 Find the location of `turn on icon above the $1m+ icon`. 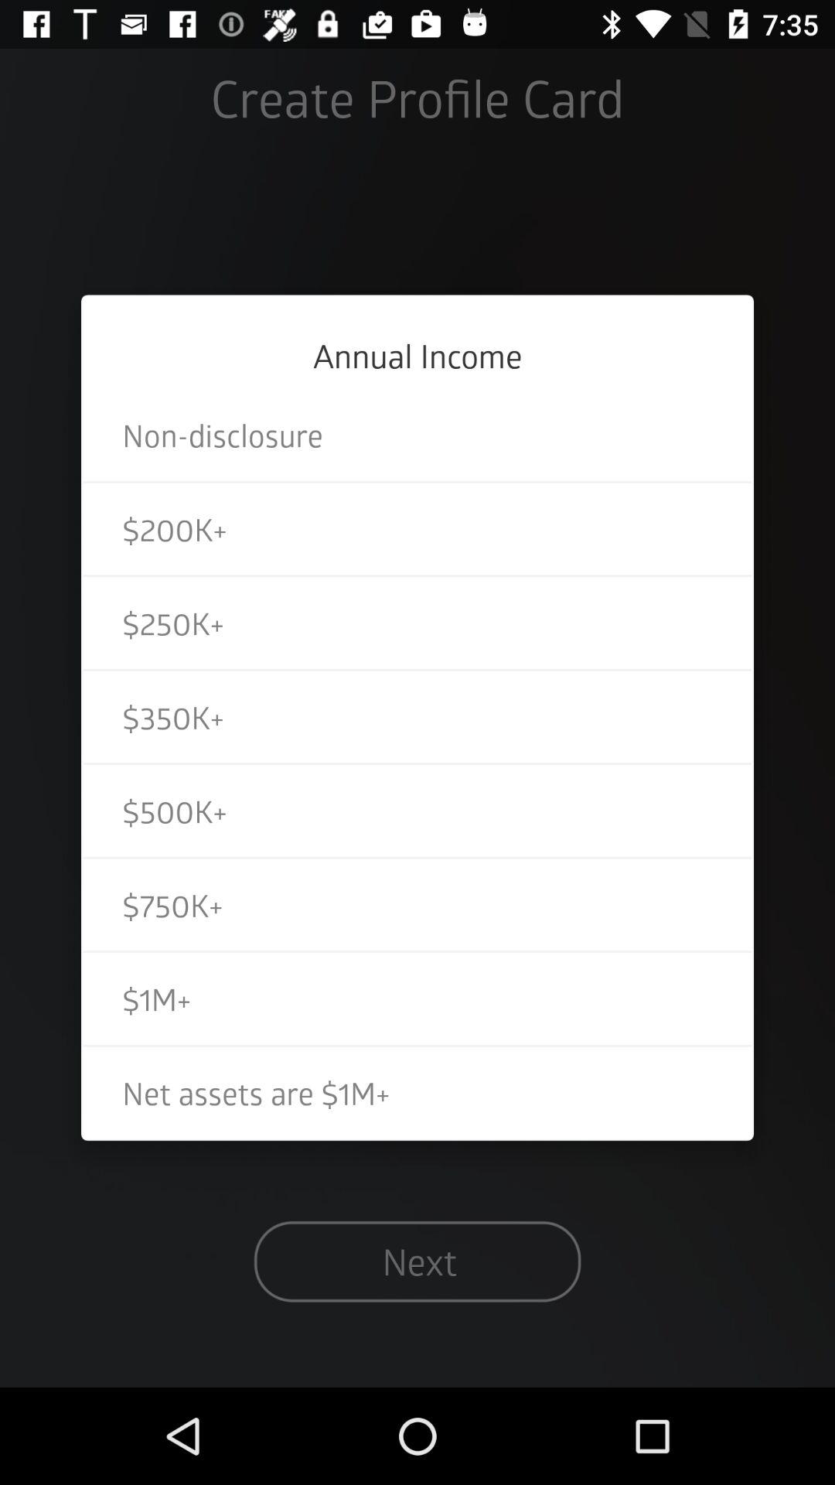

turn on icon above the $1m+ icon is located at coordinates (417, 905).